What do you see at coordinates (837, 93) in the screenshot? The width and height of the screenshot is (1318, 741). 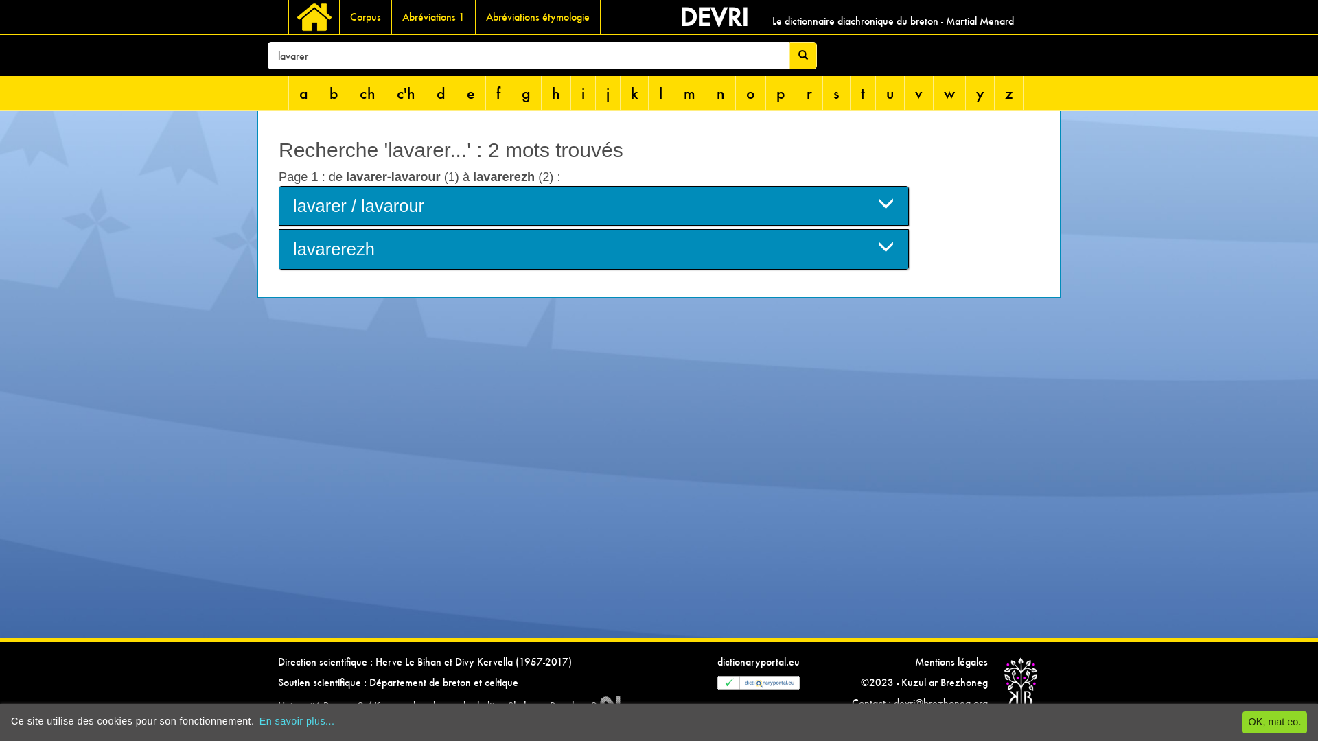 I see `s` at bounding box center [837, 93].